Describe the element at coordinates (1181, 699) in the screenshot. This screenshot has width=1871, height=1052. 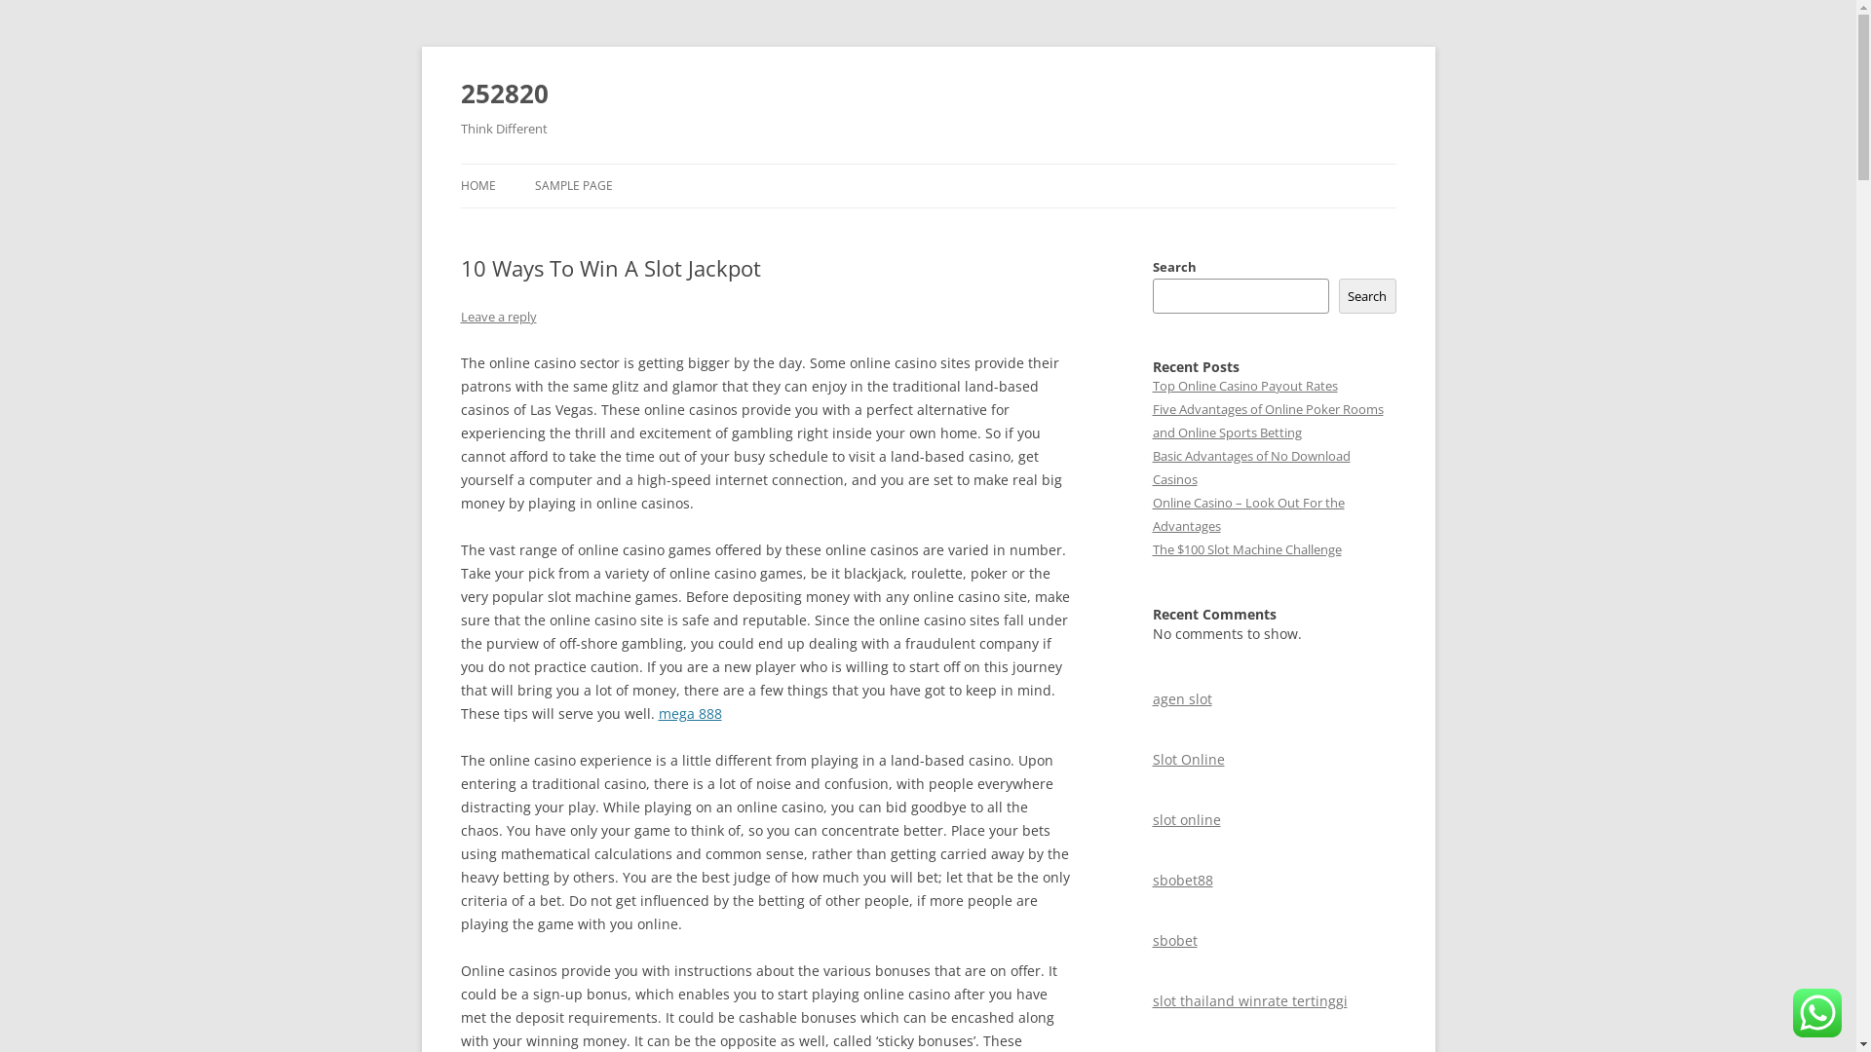
I see `agen slot` at that location.